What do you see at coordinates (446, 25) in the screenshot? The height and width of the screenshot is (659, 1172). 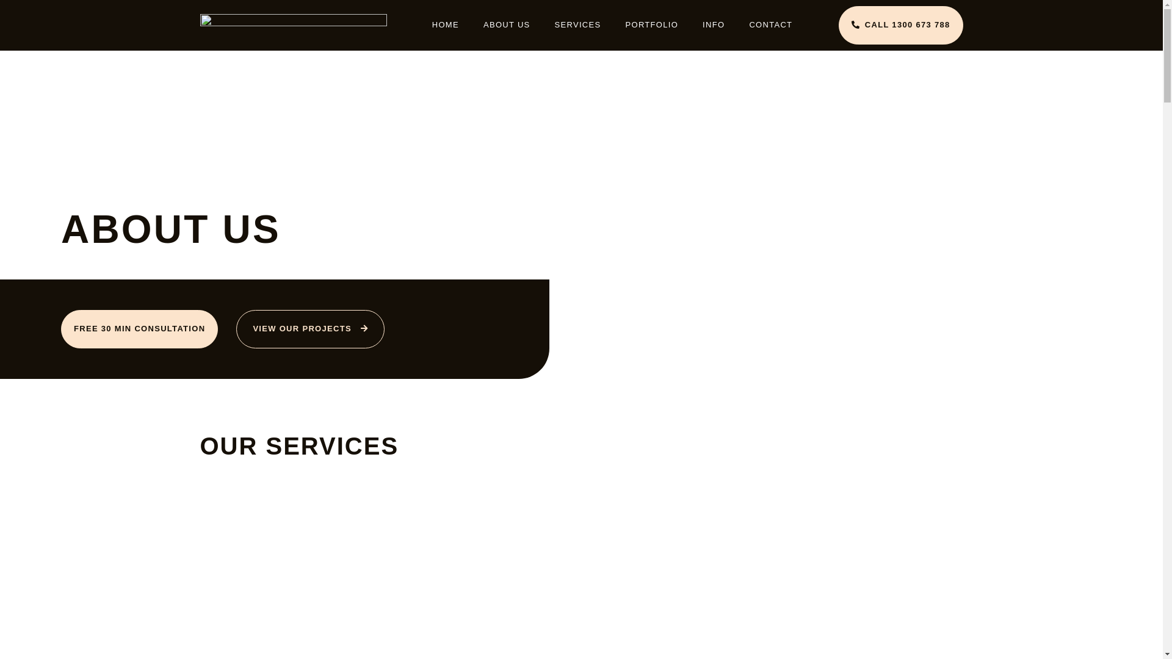 I see `HOME` at bounding box center [446, 25].